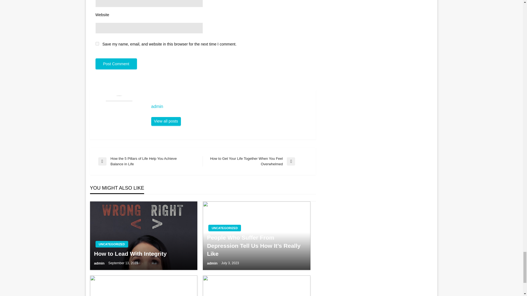 This screenshot has height=296, width=527. What do you see at coordinates (225, 228) in the screenshot?
I see `UNCATEGORIZED` at bounding box center [225, 228].